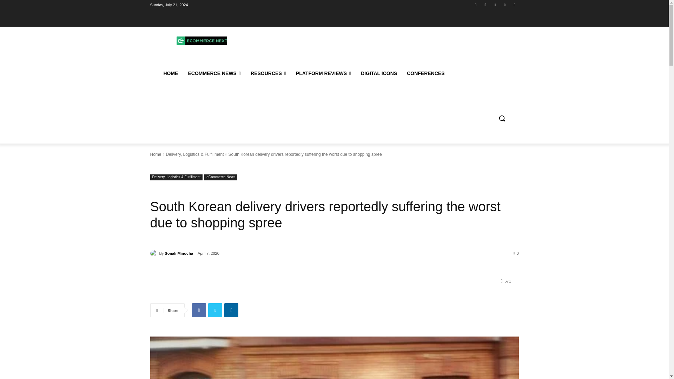  I want to click on Facebook, so click(476, 5).